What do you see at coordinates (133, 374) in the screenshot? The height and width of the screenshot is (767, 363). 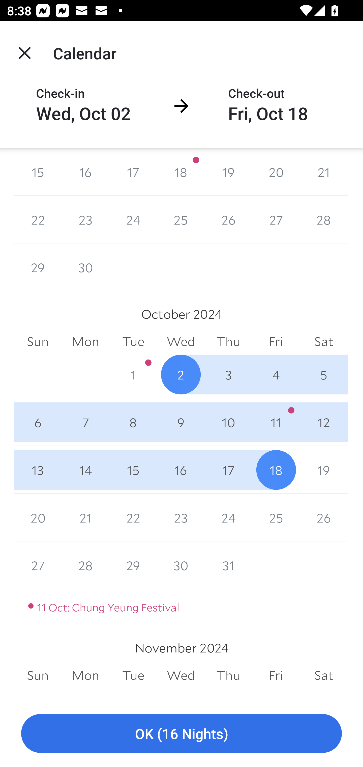 I see `1 1 October 2024` at bounding box center [133, 374].